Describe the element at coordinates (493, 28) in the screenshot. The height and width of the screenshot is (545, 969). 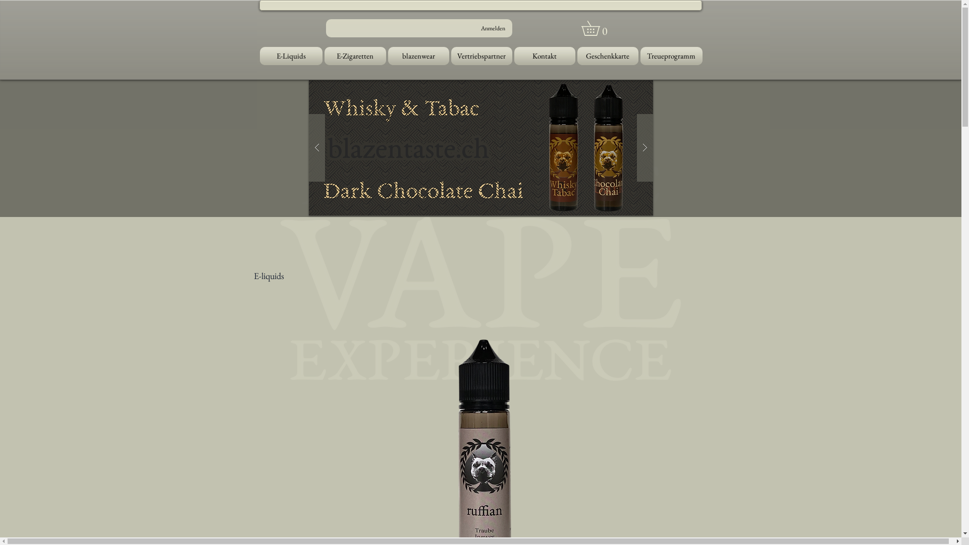
I see `Anmelden` at that location.